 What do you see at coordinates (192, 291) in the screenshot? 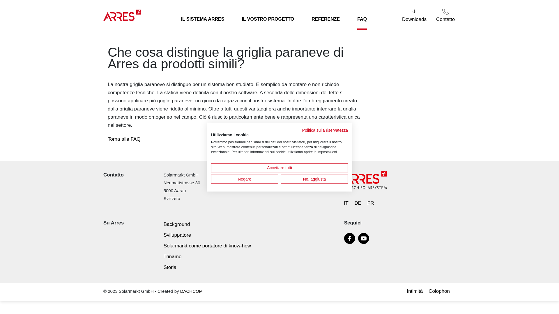
I see `DACHCOM` at bounding box center [192, 291].